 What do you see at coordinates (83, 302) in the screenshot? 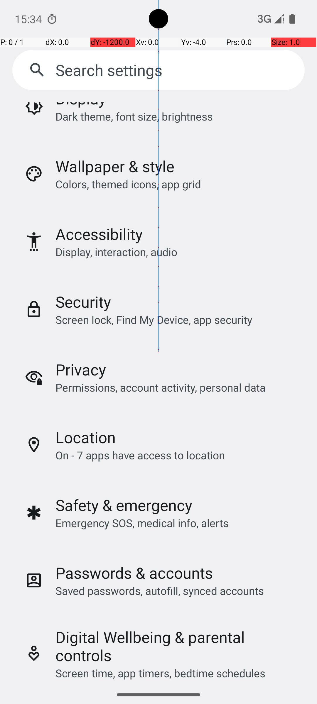
I see `Security` at bounding box center [83, 302].